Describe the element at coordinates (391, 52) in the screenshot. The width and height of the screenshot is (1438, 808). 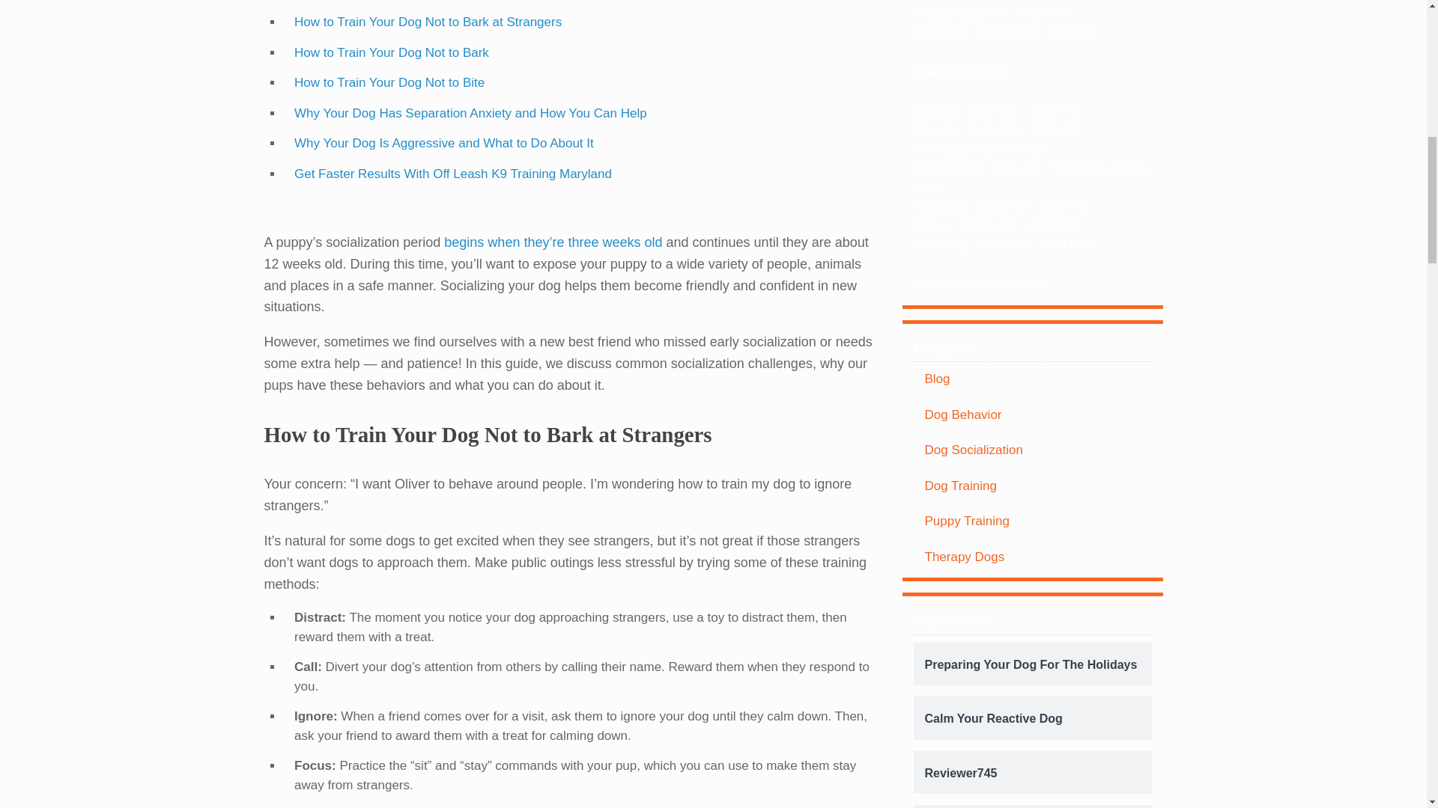
I see `How to Train Your Dog Not to Bark` at that location.